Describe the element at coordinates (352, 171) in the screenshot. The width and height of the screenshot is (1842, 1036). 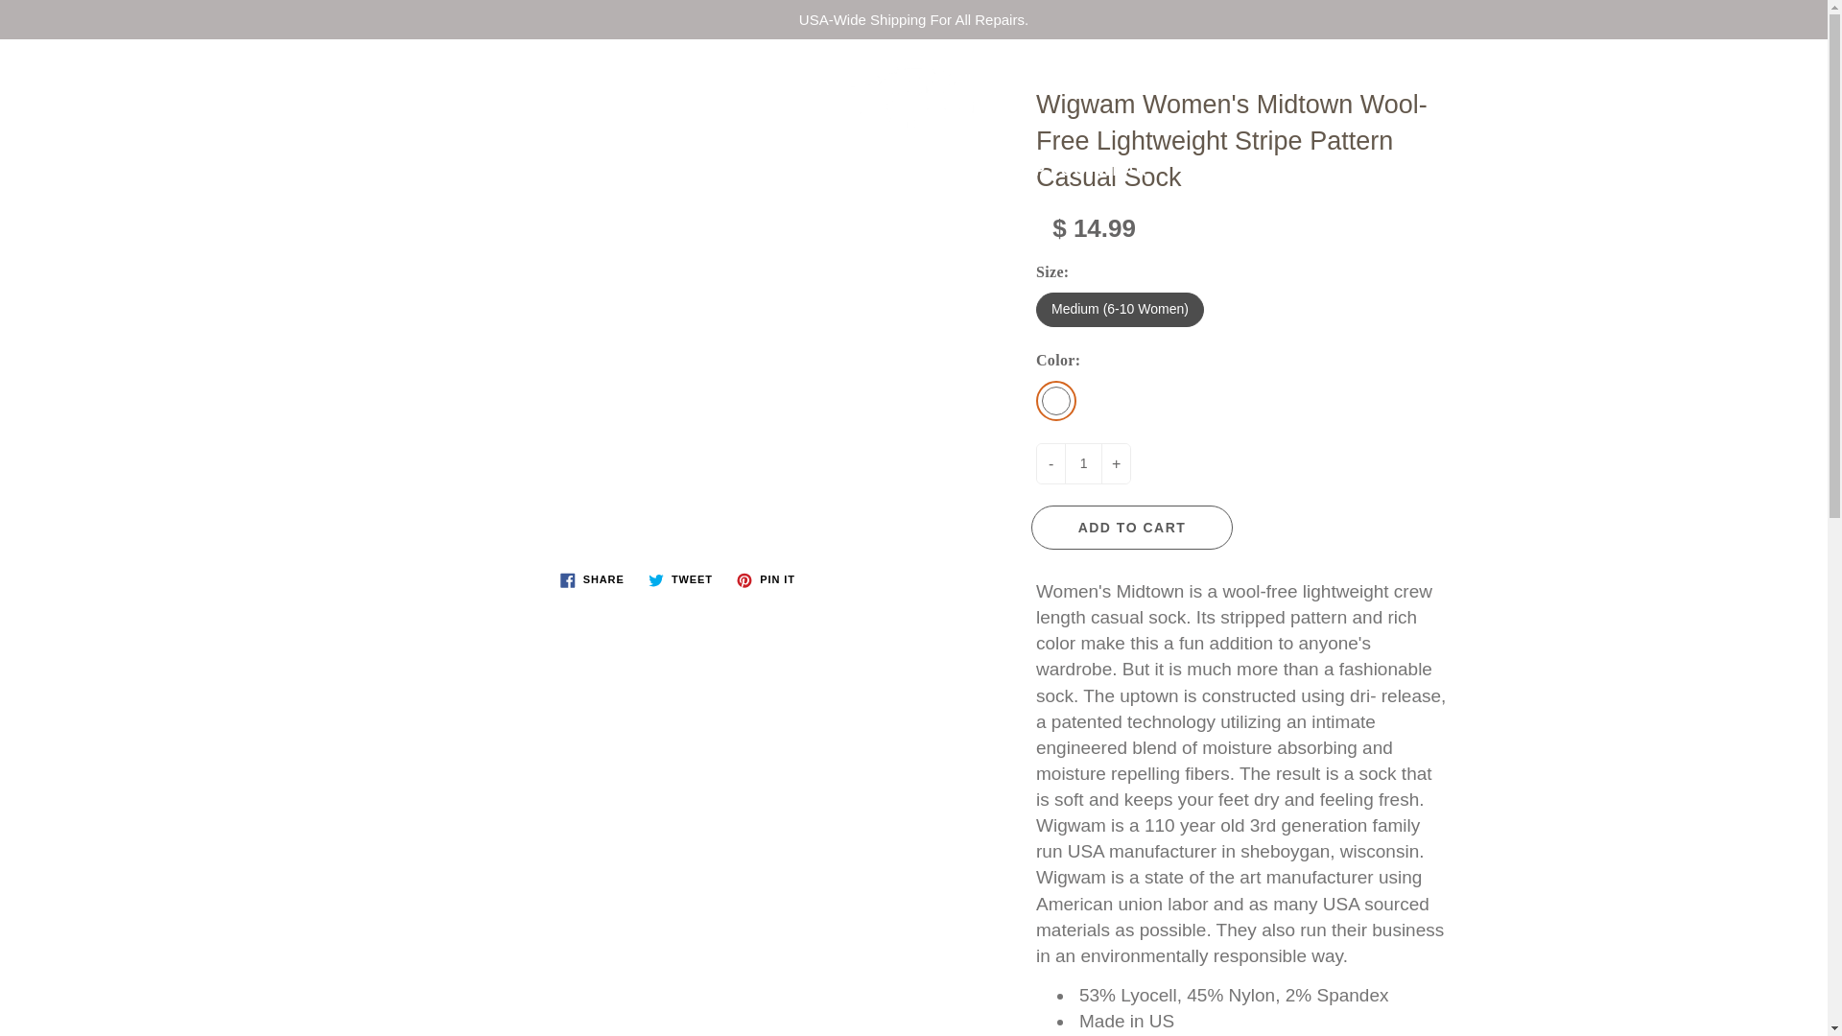
I see `HOME` at that location.